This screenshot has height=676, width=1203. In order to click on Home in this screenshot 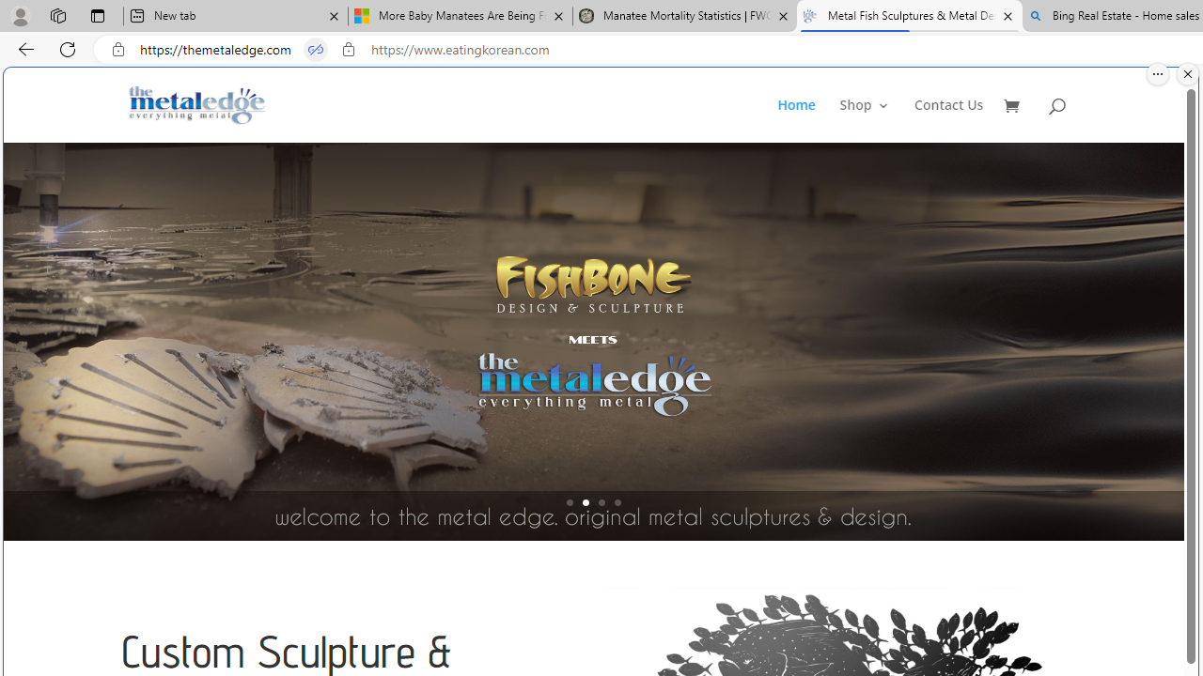, I will do `click(806, 120)`.